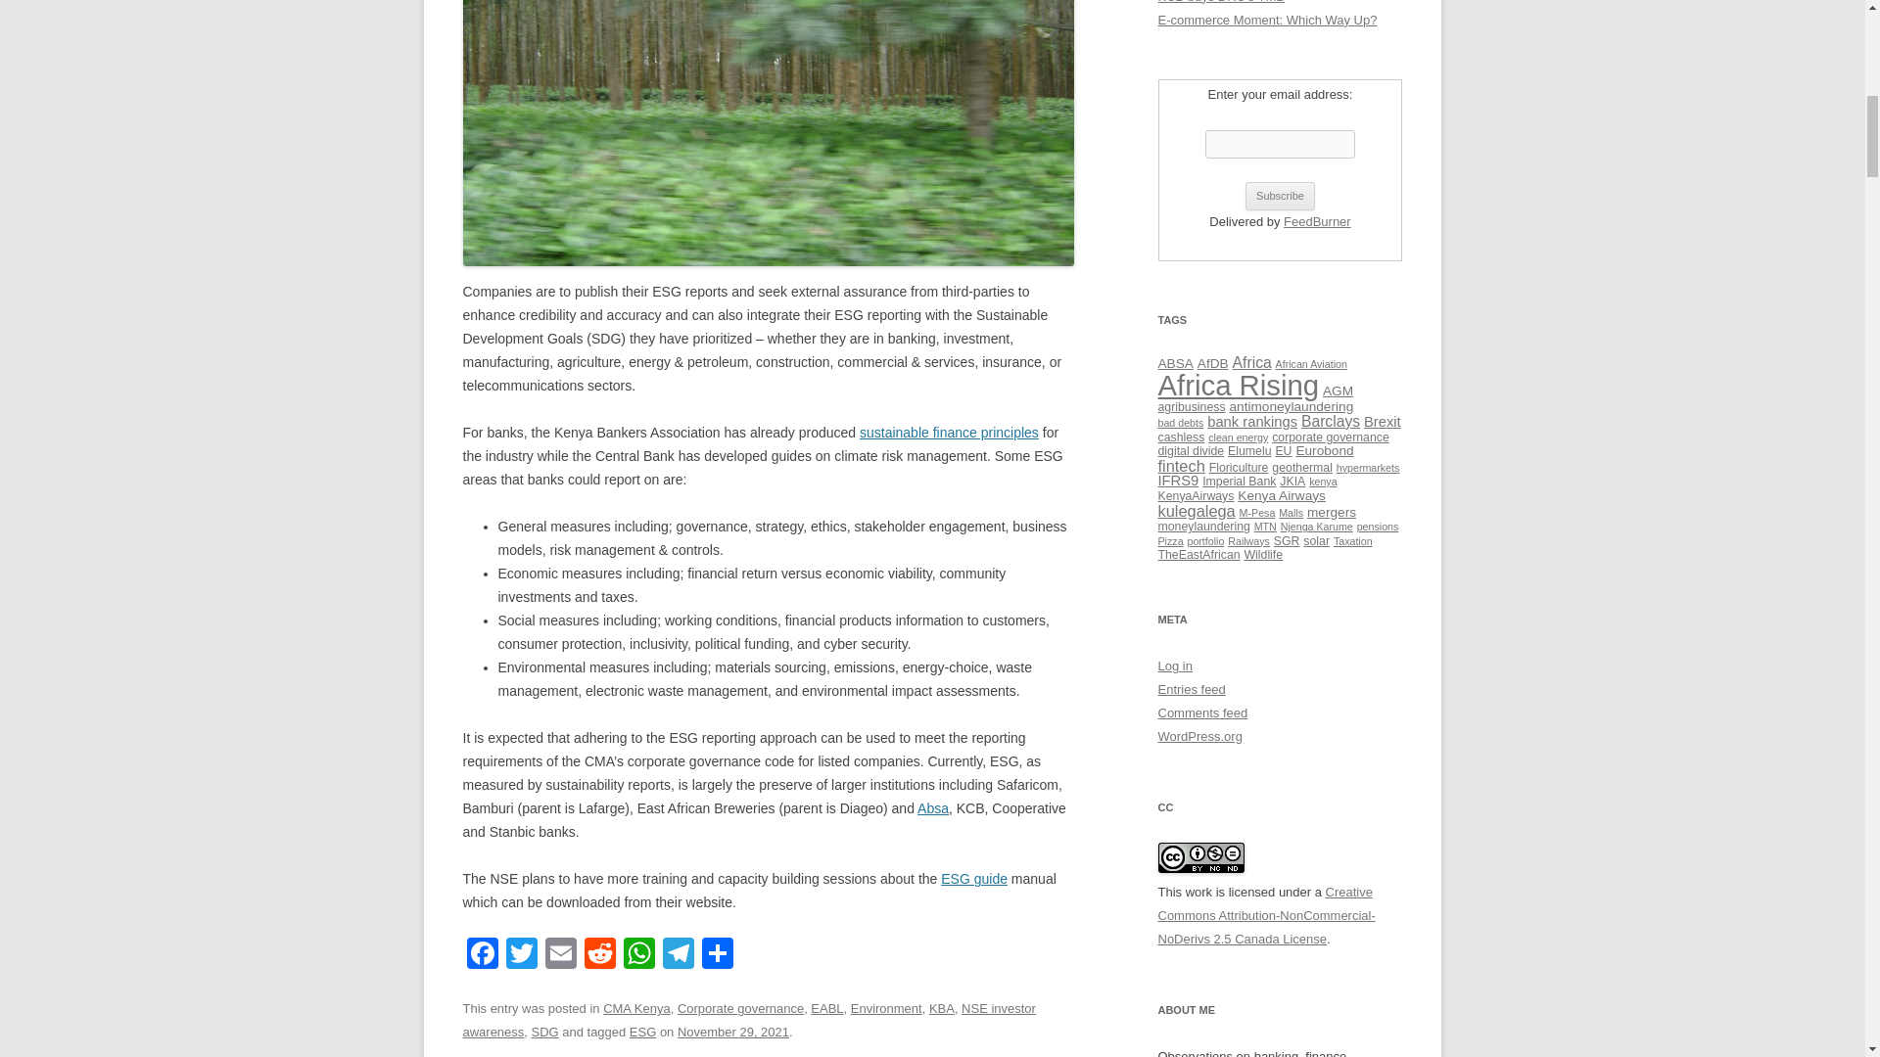  What do you see at coordinates (638, 955) in the screenshot?
I see `WhatsApp` at bounding box center [638, 955].